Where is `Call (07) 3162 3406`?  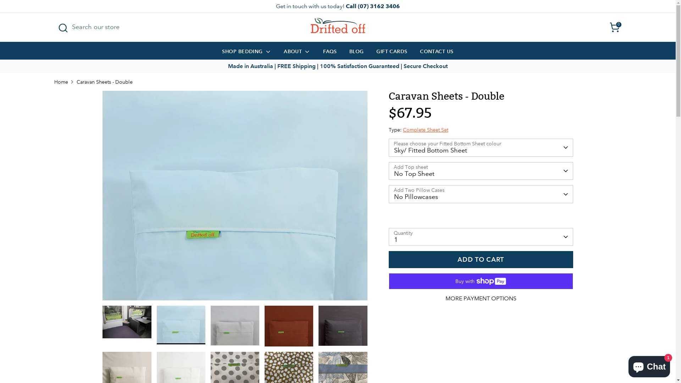 Call (07) 3162 3406 is located at coordinates (372, 6).